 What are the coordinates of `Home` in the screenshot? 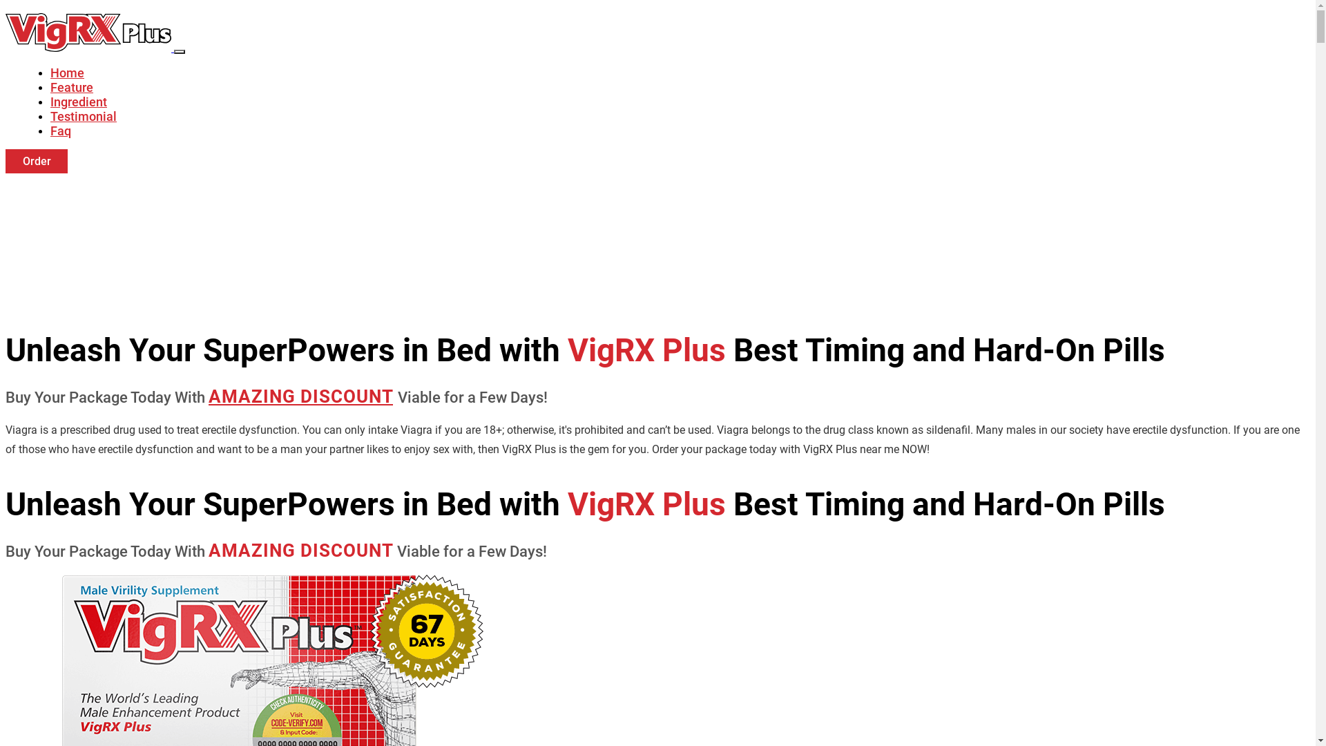 It's located at (68, 73).